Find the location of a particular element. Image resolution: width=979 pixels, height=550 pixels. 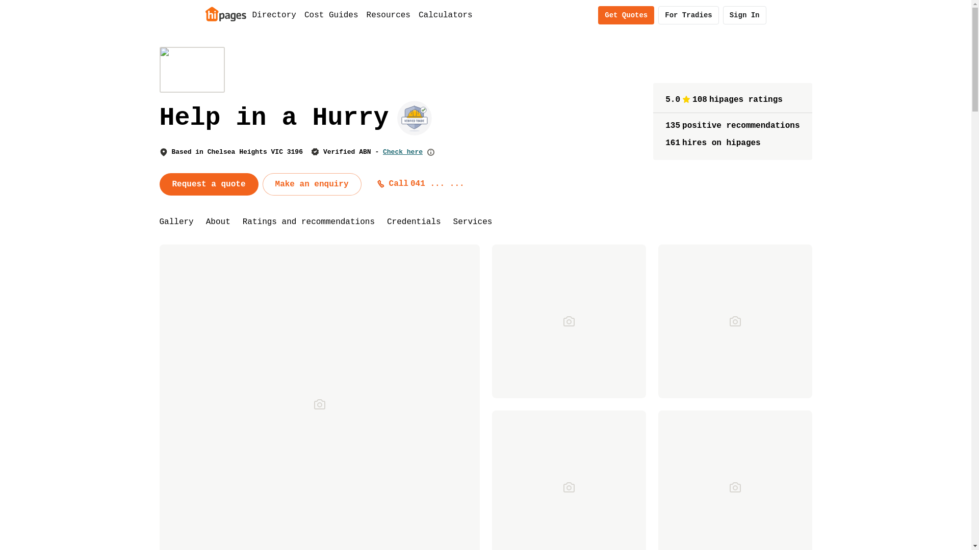

Calculators is located at coordinates (446, 15).